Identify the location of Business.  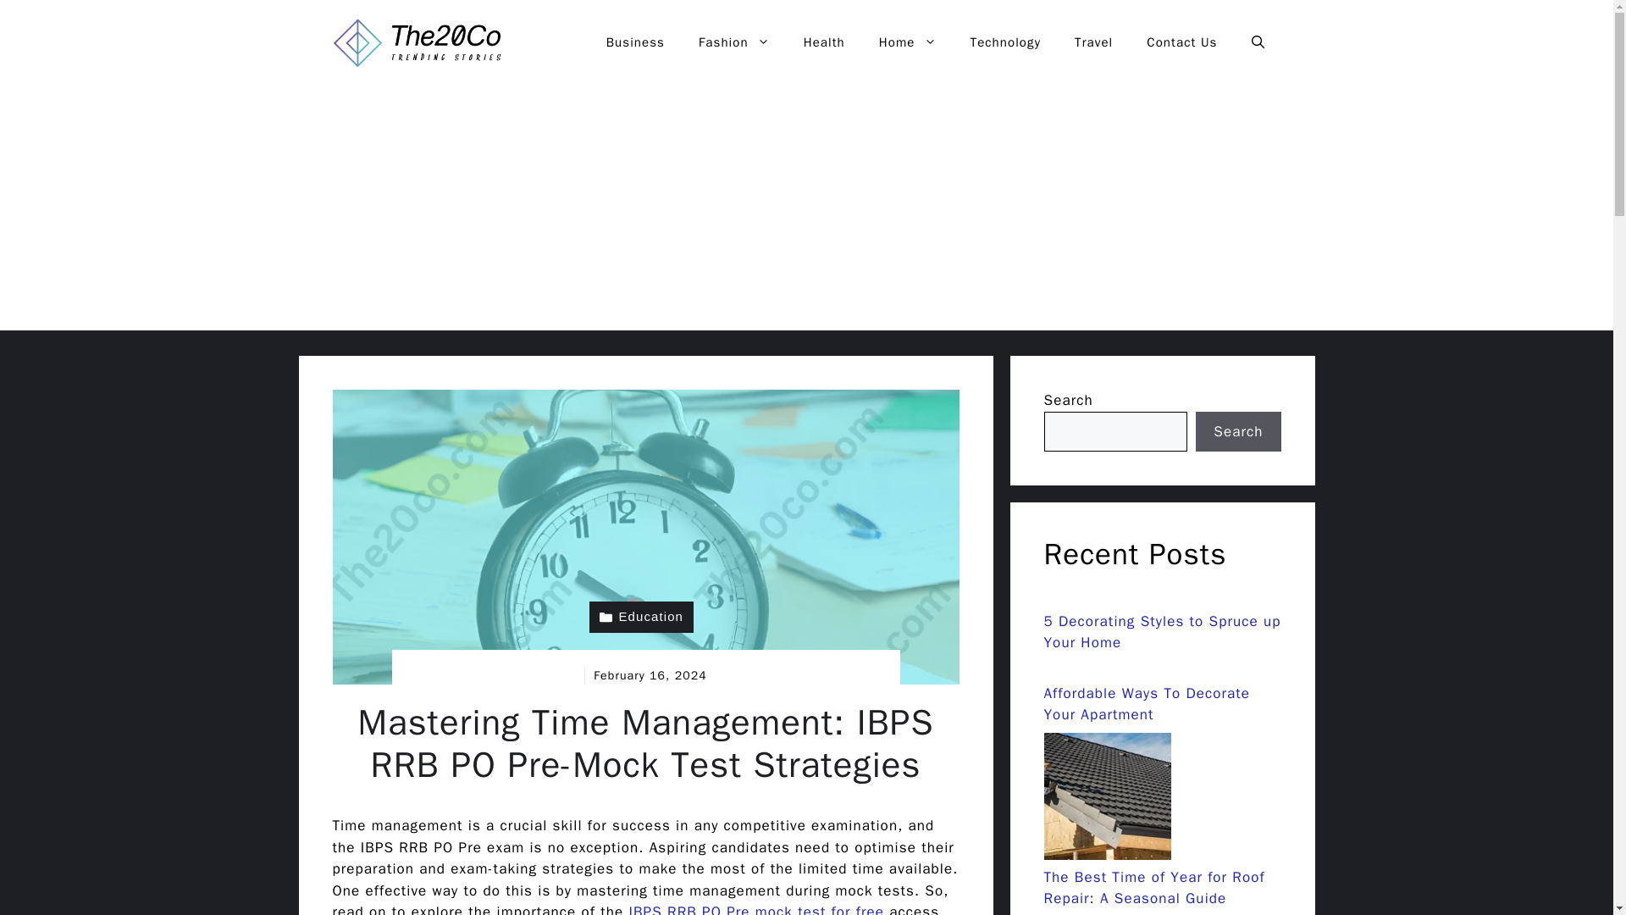
(635, 42).